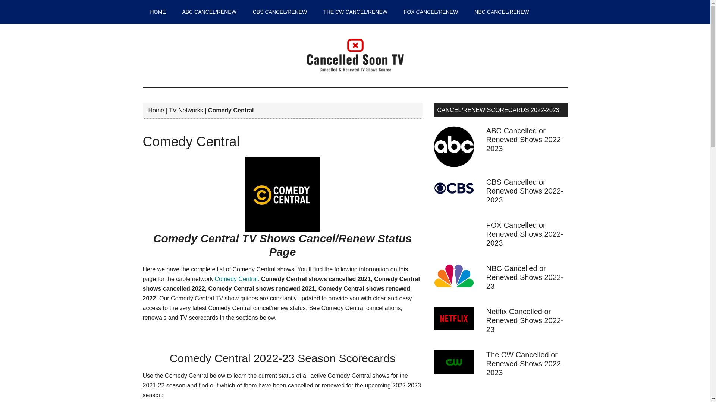 The width and height of the screenshot is (716, 402). I want to click on Comedy Central, so click(236, 279).